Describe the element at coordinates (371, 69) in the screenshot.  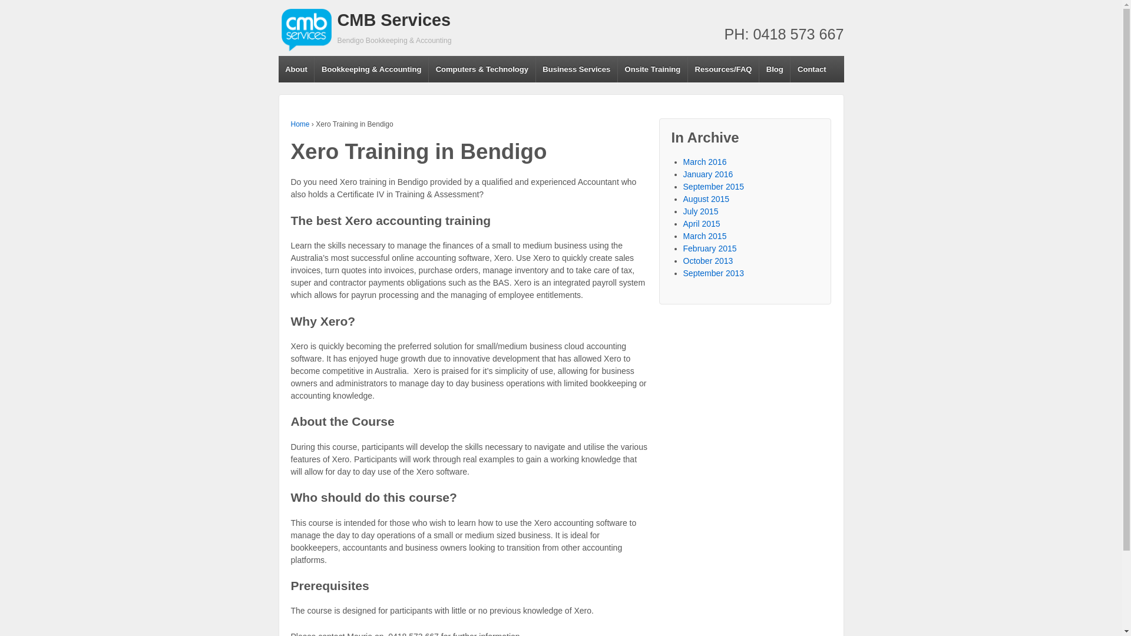
I see `Bookkeeping & Accounting` at that location.